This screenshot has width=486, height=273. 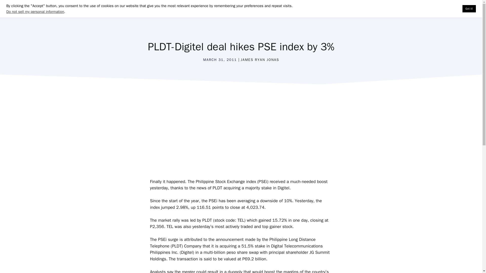 I want to click on Stock Tips, so click(x=368, y=13).